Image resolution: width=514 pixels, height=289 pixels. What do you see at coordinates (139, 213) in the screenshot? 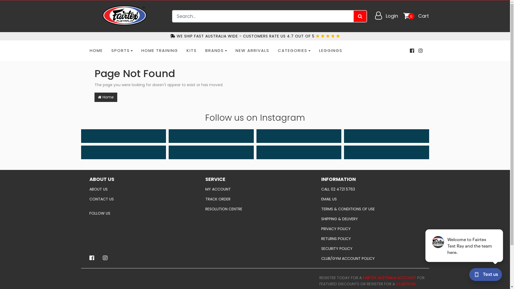
I see `FOLLOW US` at bounding box center [139, 213].